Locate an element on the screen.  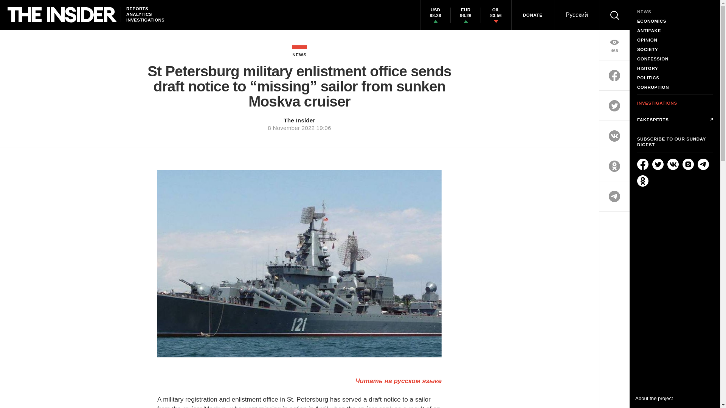
The Insider is located at coordinates (299, 120).